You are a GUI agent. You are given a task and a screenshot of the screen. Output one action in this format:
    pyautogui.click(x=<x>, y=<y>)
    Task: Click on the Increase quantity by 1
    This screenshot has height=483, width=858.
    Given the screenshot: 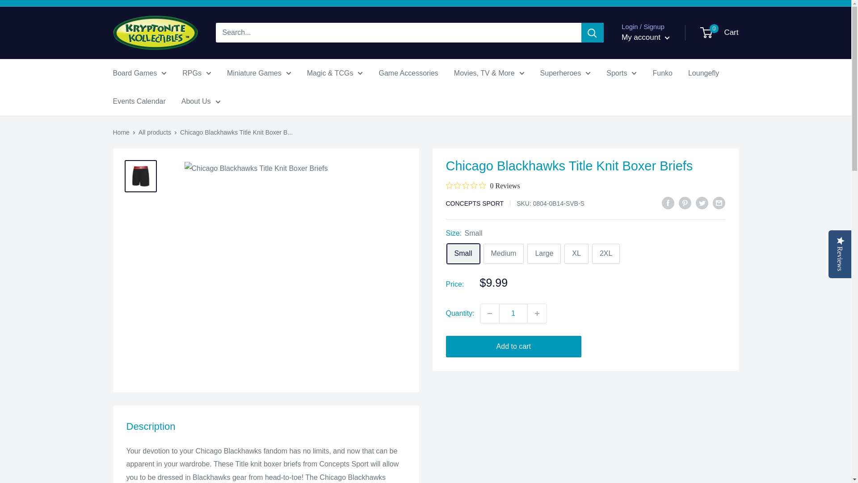 What is the action you would take?
    pyautogui.click(x=537, y=314)
    